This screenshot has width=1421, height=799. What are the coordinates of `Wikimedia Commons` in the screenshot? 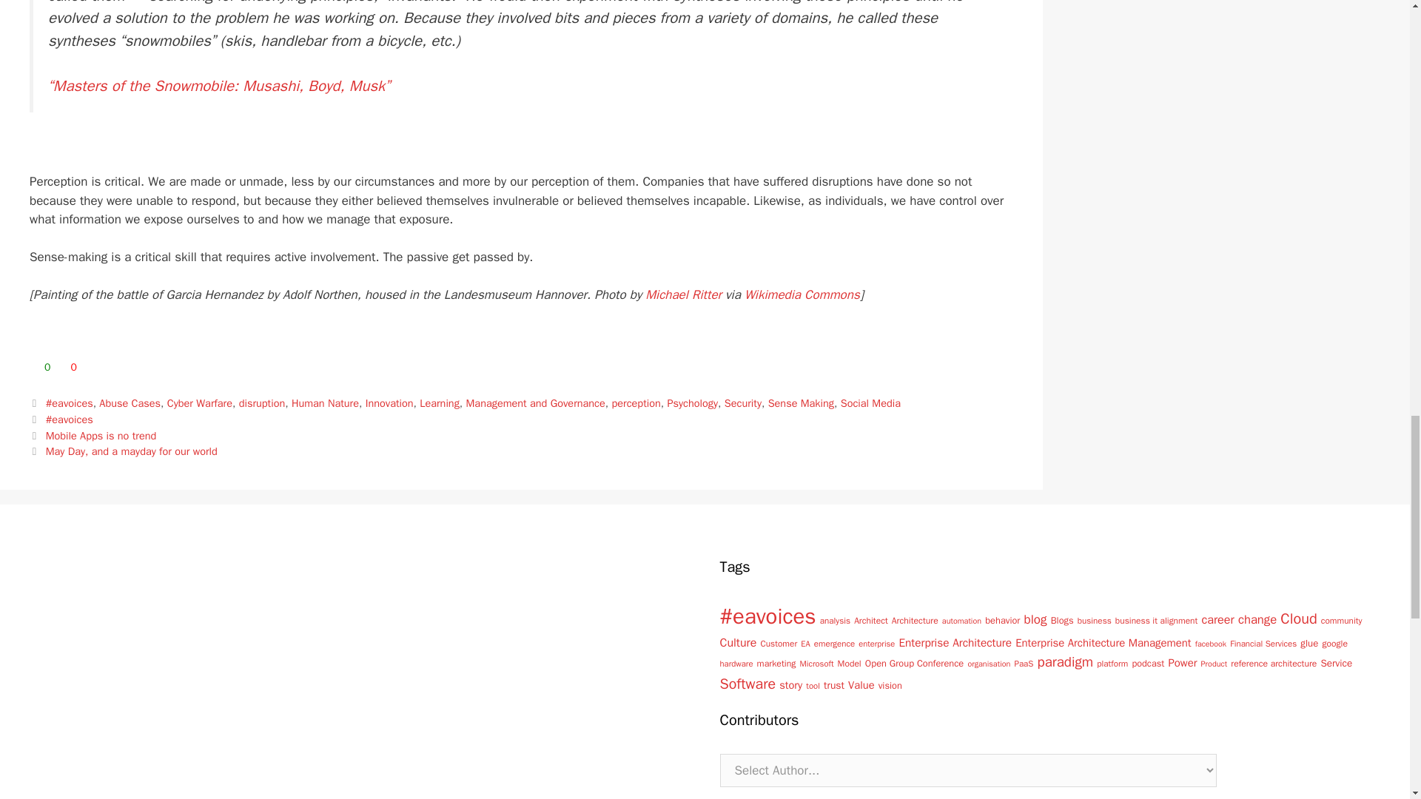 It's located at (802, 294).